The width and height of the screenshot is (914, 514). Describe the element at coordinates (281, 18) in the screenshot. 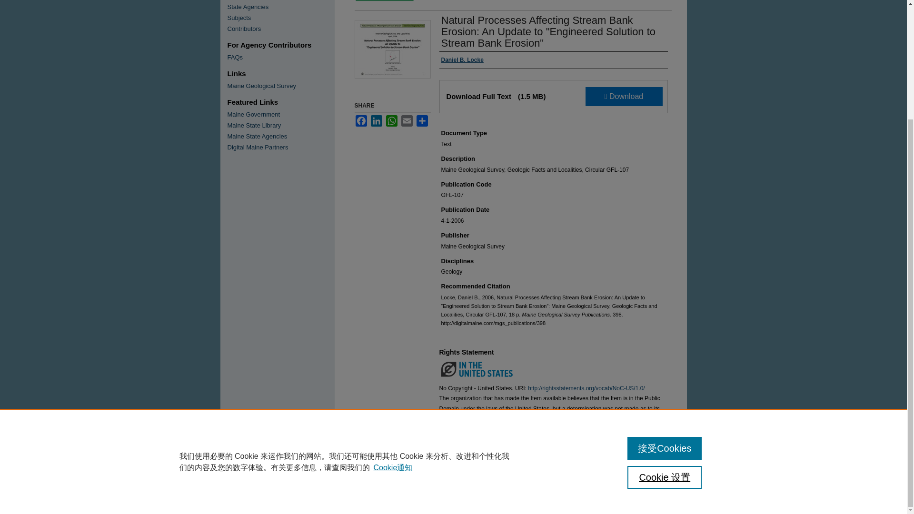

I see `Browse by Subjects` at that location.